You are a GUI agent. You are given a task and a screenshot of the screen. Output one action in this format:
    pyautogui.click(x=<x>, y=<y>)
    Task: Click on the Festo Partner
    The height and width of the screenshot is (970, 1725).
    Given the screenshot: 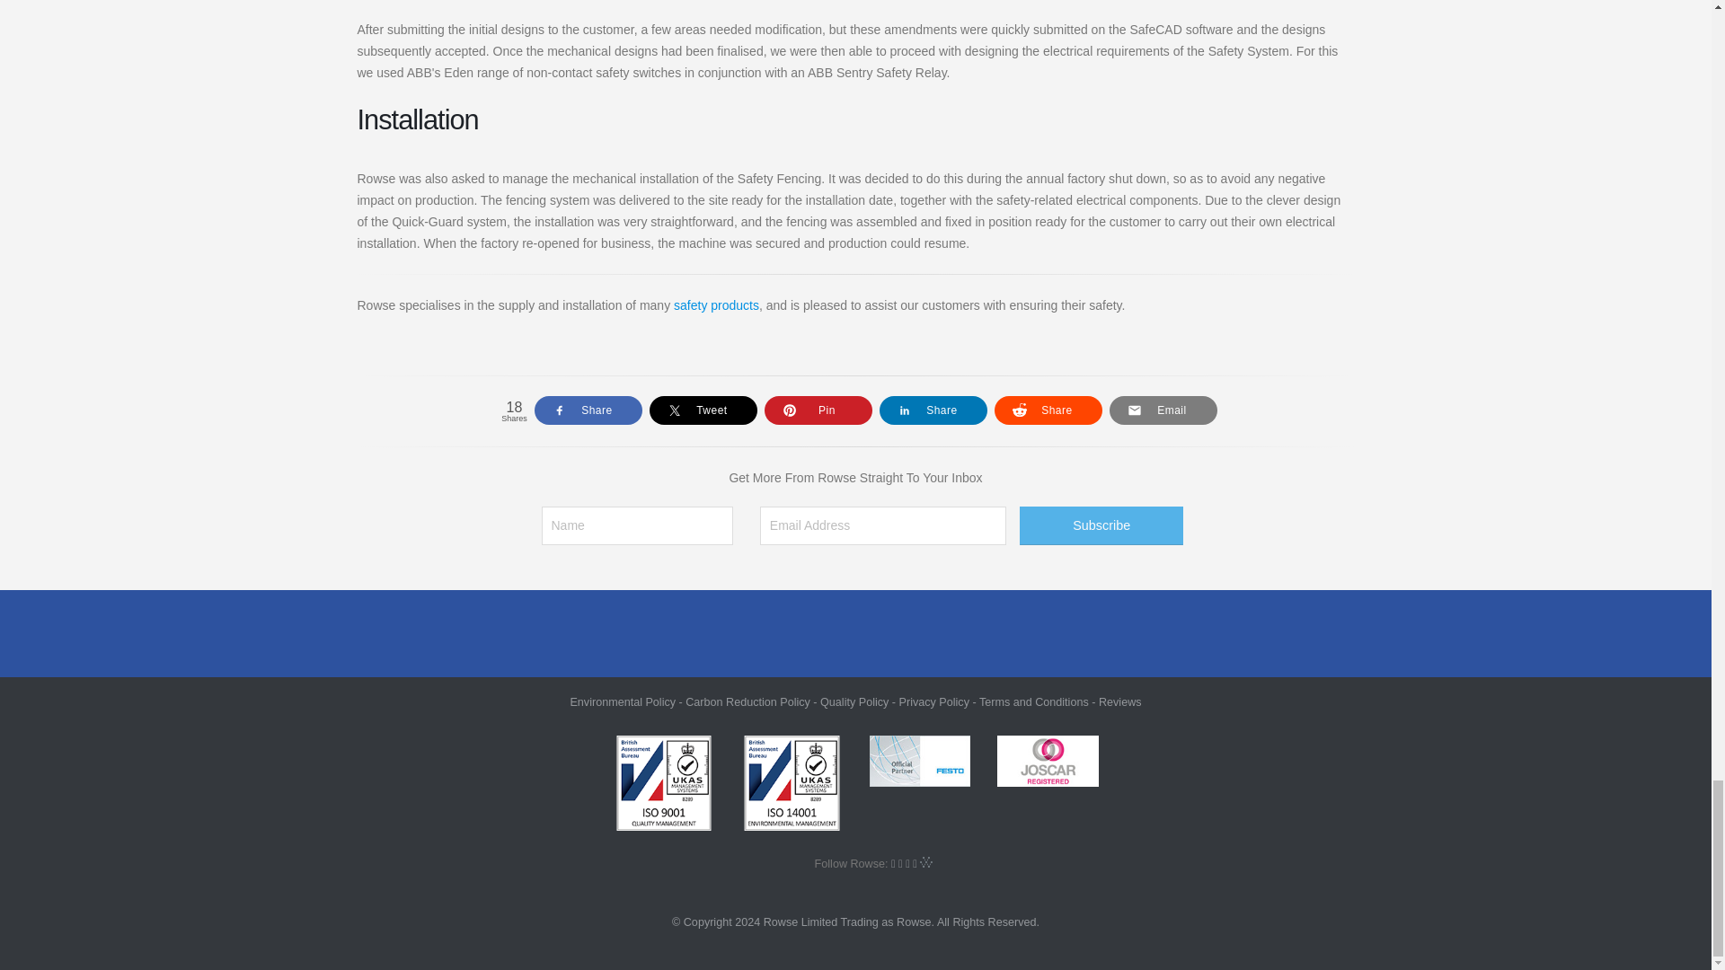 What is the action you would take?
    pyautogui.click(x=920, y=760)
    